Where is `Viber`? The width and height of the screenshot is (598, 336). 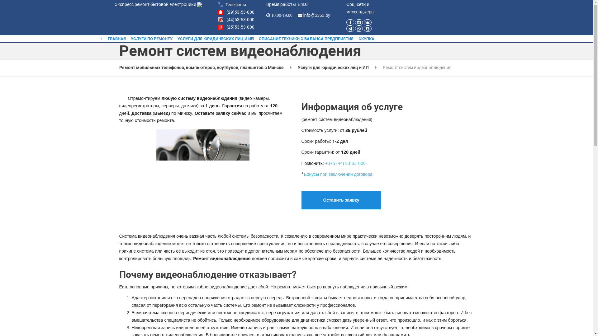 Viber is located at coordinates (359, 29).